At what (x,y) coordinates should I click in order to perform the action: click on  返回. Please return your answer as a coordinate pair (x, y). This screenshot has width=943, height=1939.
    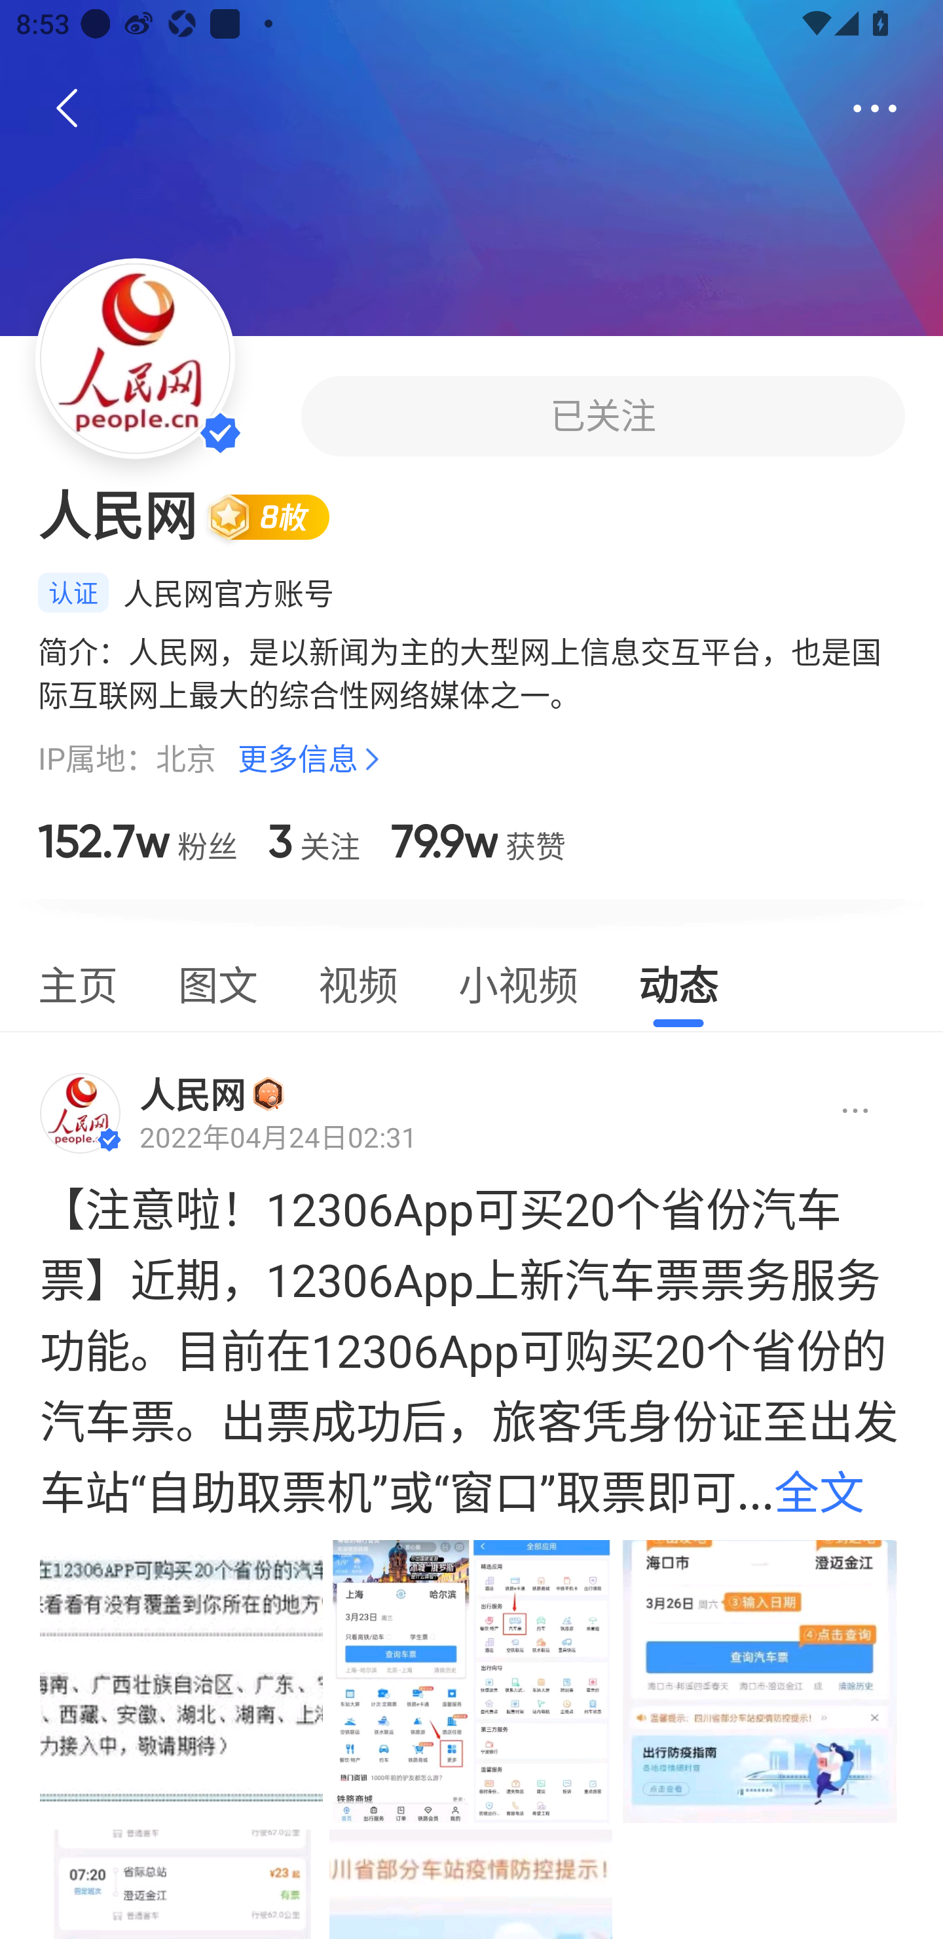
    Looking at the image, I should click on (67, 109).